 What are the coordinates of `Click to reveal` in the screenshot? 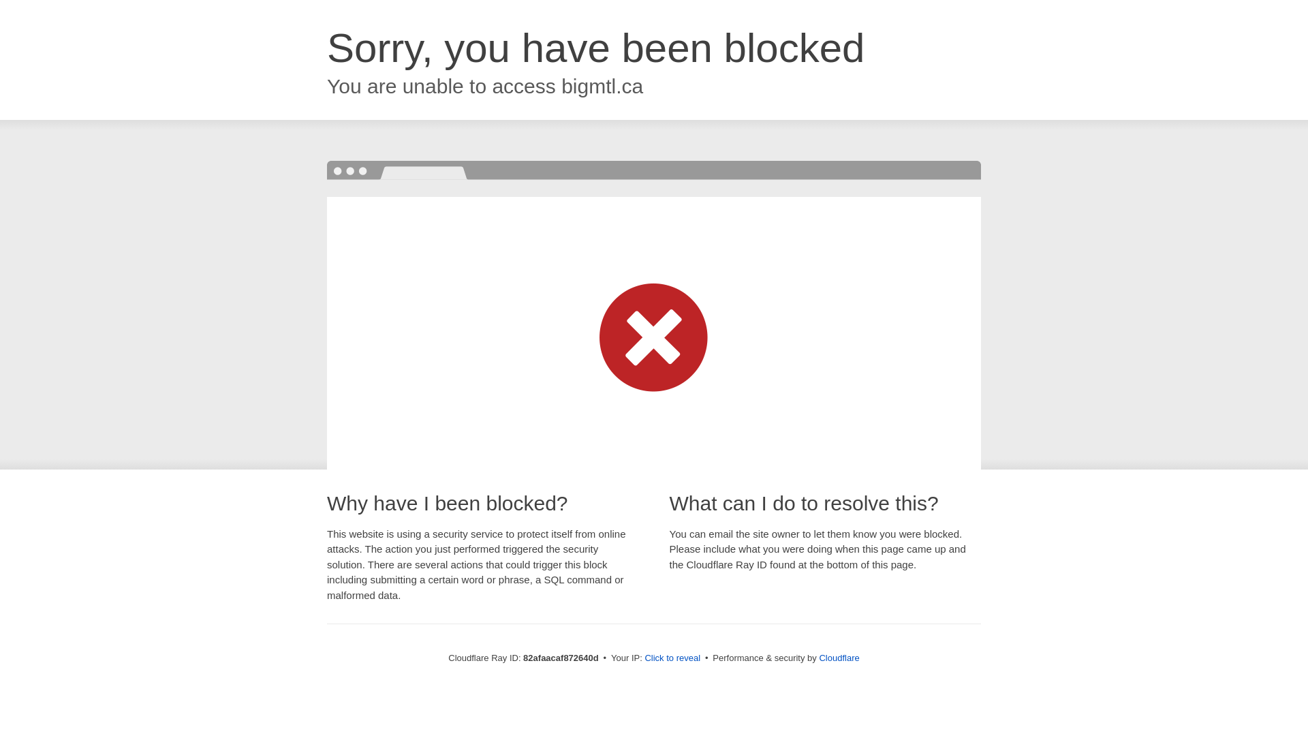 It's located at (672, 658).